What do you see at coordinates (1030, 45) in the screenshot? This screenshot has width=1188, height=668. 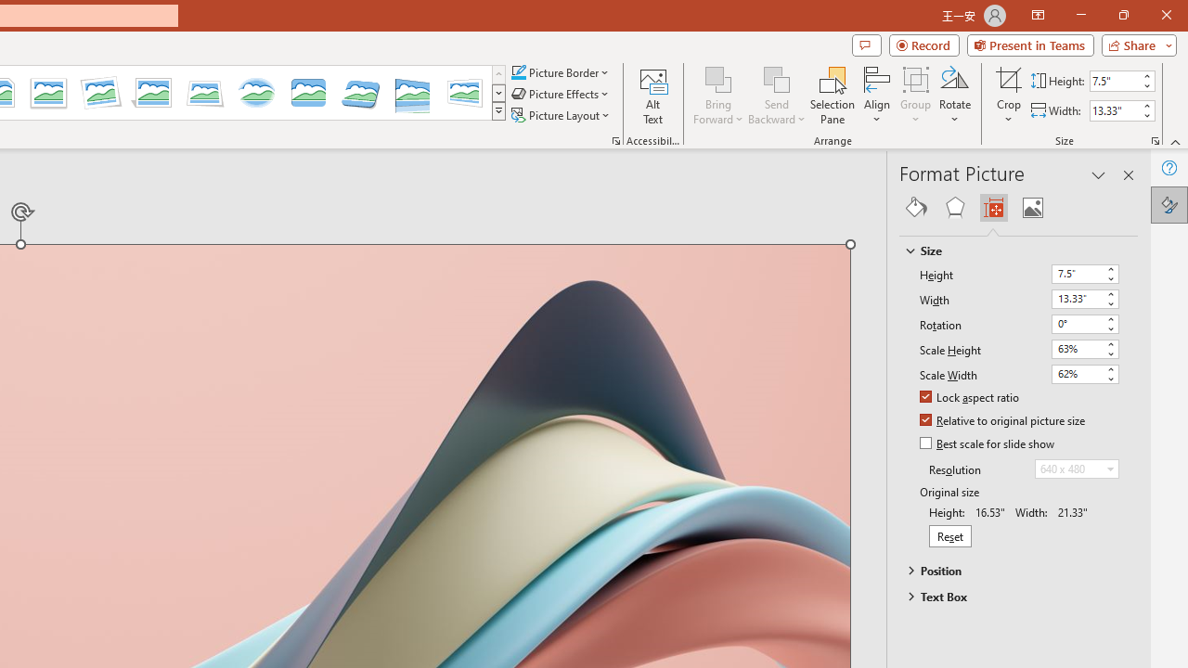 I see `Present in Teams` at bounding box center [1030, 45].